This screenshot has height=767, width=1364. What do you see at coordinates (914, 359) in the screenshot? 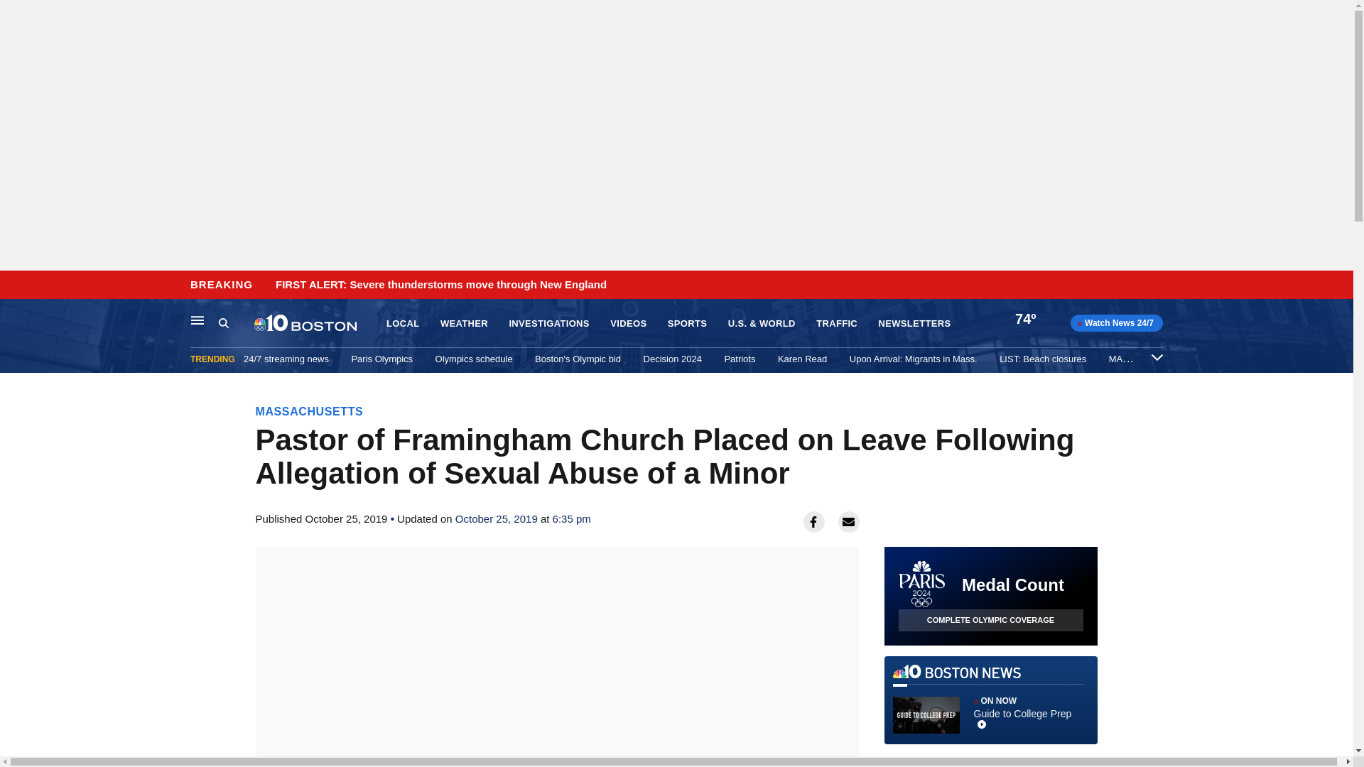
I see `Upon Arrival: Migrants in Mass.` at bounding box center [914, 359].